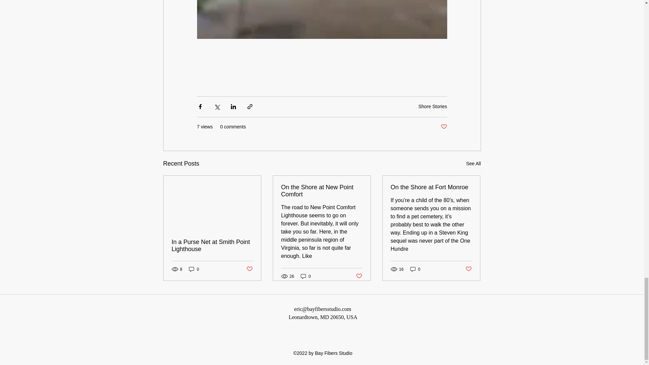  Describe the element at coordinates (443, 127) in the screenshot. I see `Post not marked as liked` at that location.